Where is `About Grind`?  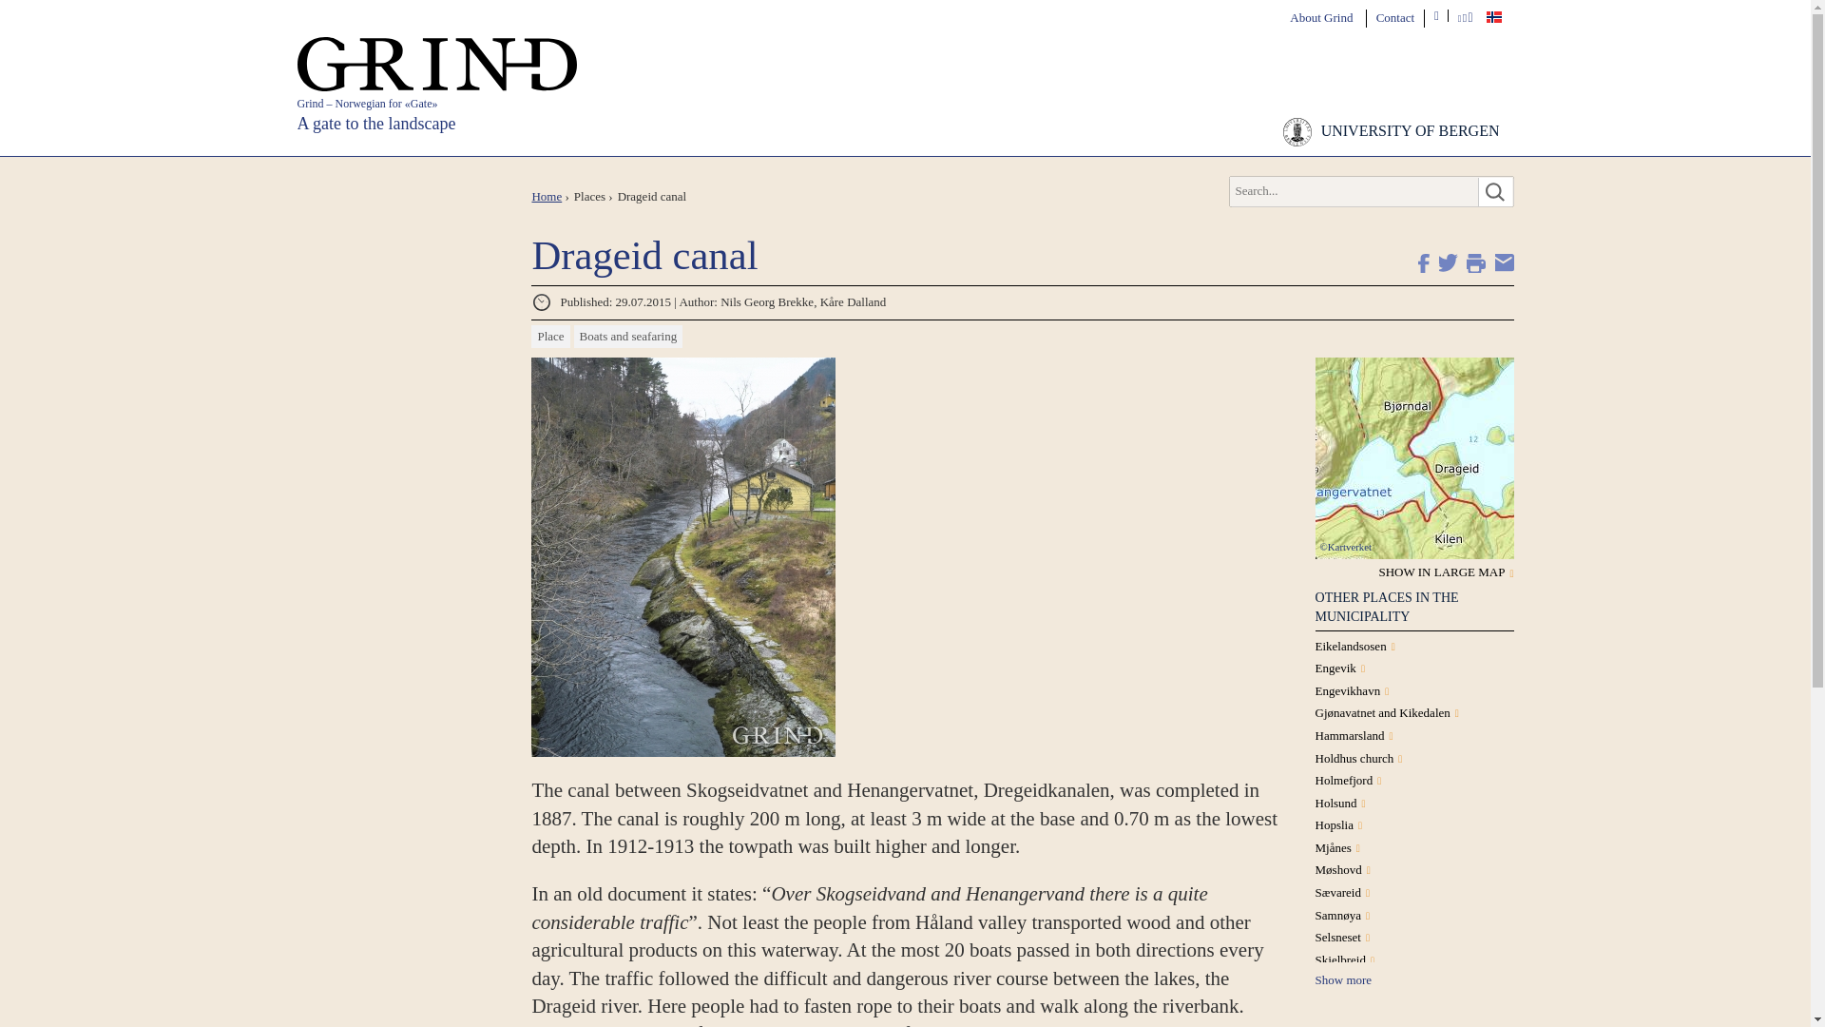
About Grind is located at coordinates (1321, 17).